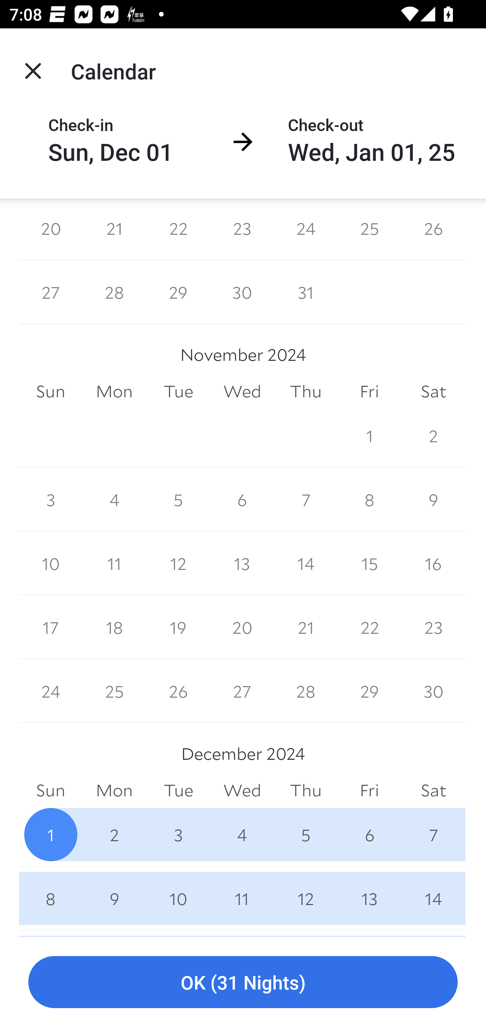  What do you see at coordinates (114, 391) in the screenshot?
I see `Mon` at bounding box center [114, 391].